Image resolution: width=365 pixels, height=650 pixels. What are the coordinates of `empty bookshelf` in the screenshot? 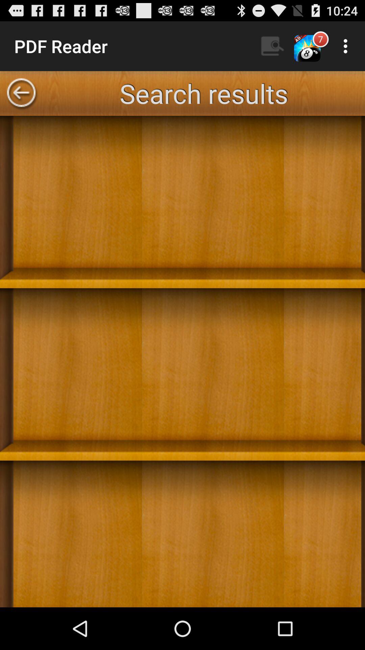 It's located at (182, 362).